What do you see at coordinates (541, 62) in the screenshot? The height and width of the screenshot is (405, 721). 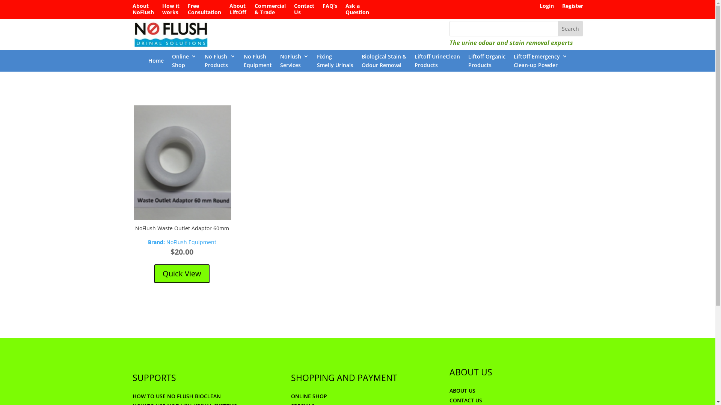 I see `LiftOff Emergency
Clean-up Powder` at bounding box center [541, 62].